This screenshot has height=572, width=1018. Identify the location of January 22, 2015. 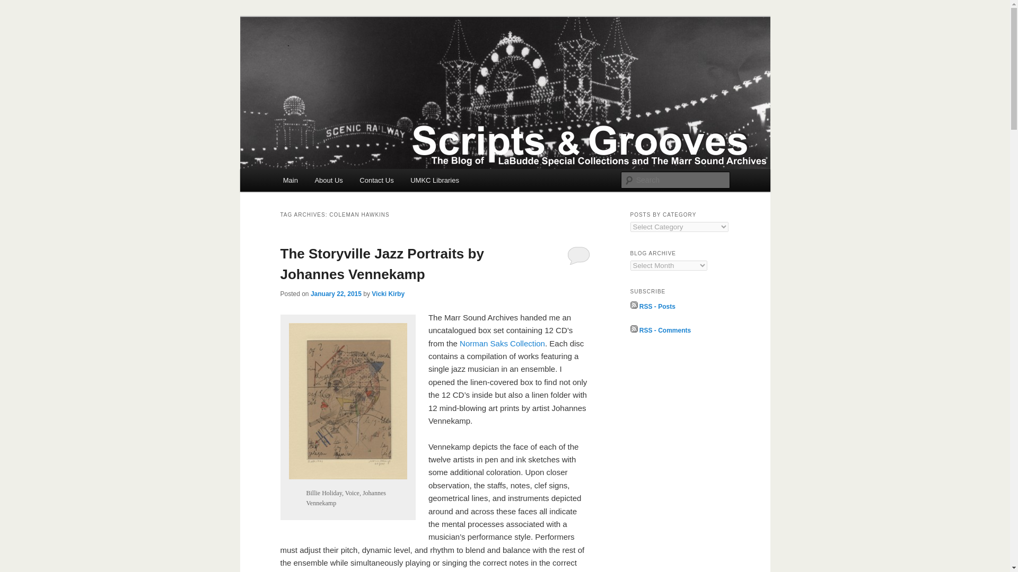
(336, 293).